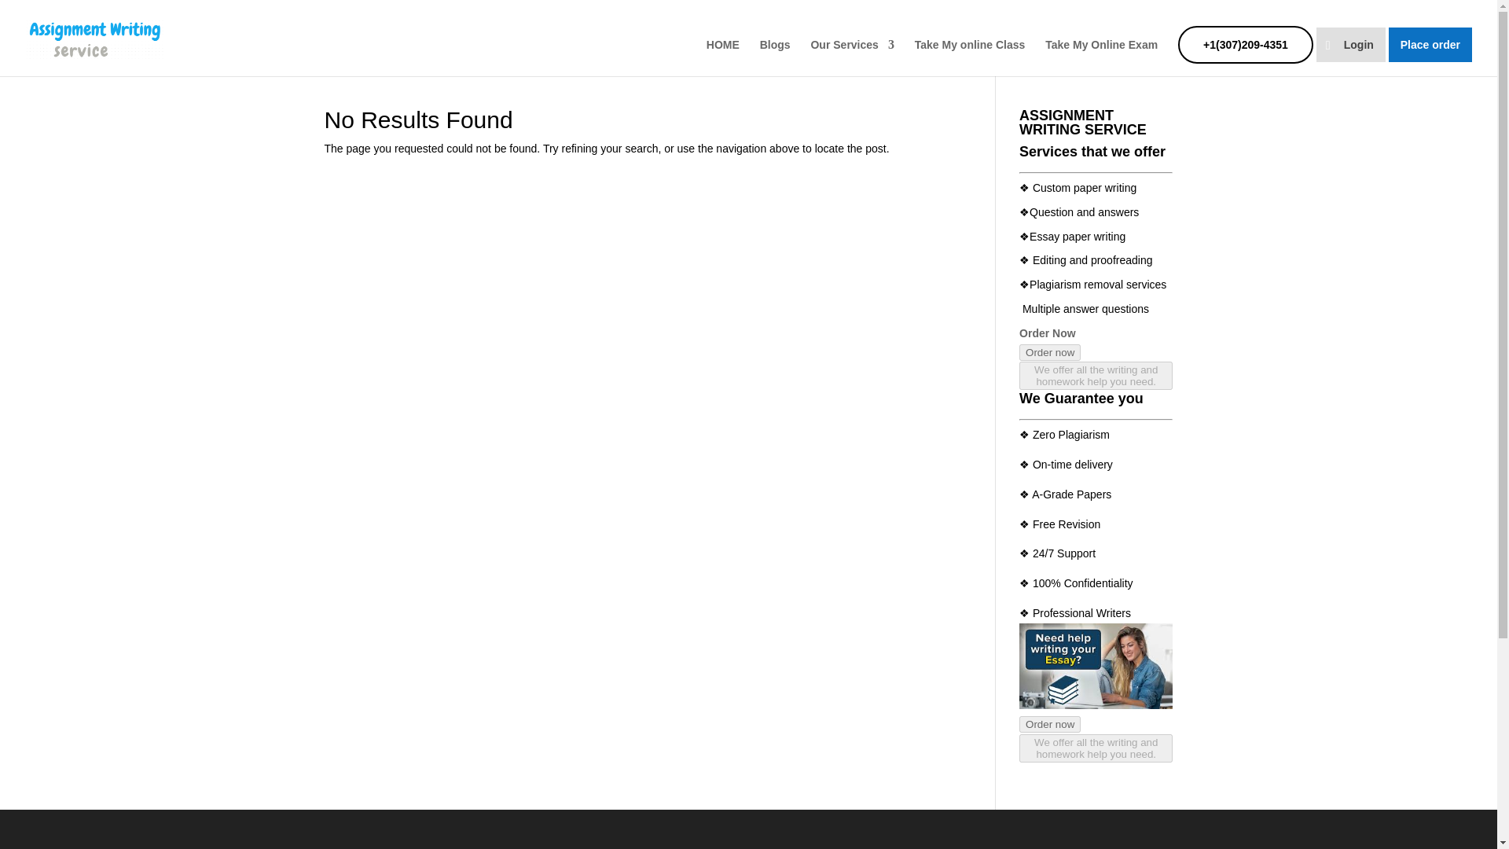 The image size is (1509, 849). I want to click on We offer all the writing and homework help you need., so click(1096, 748).